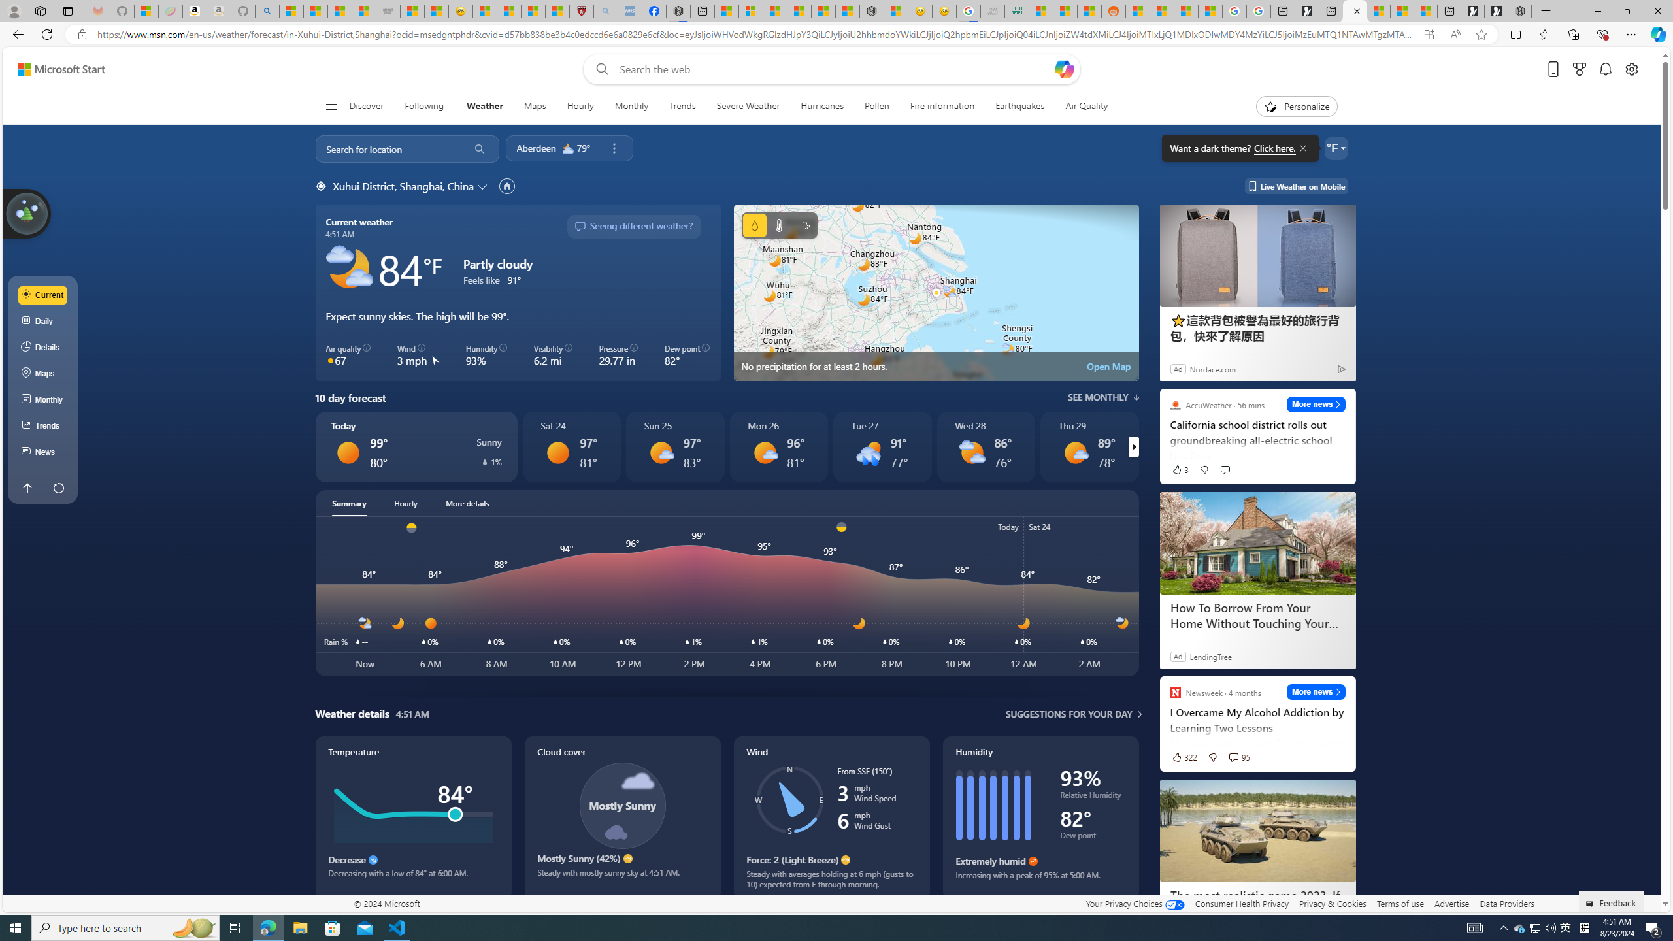  I want to click on Trends, so click(682, 107).